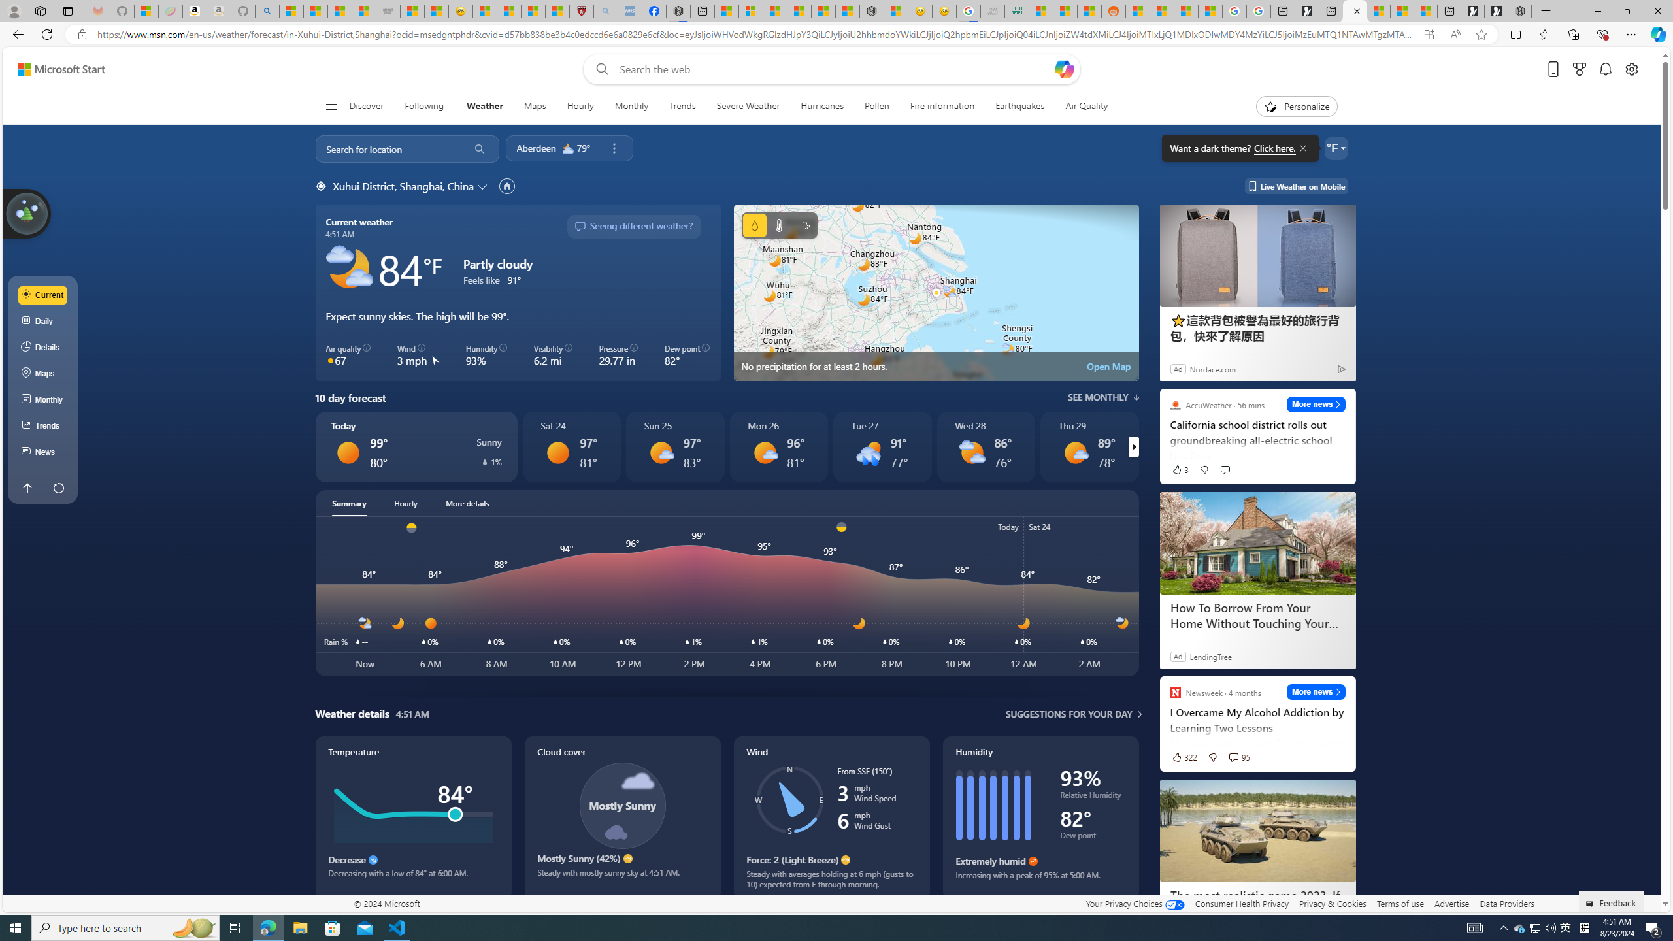  I want to click on Trends, so click(682, 107).